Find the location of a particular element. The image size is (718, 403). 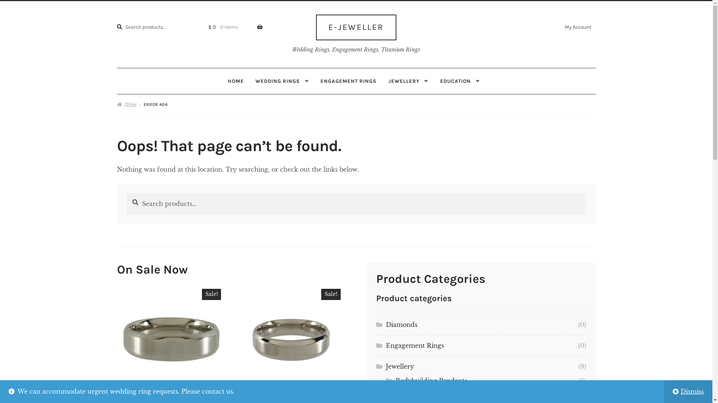

Search is located at coordinates (117, 19).